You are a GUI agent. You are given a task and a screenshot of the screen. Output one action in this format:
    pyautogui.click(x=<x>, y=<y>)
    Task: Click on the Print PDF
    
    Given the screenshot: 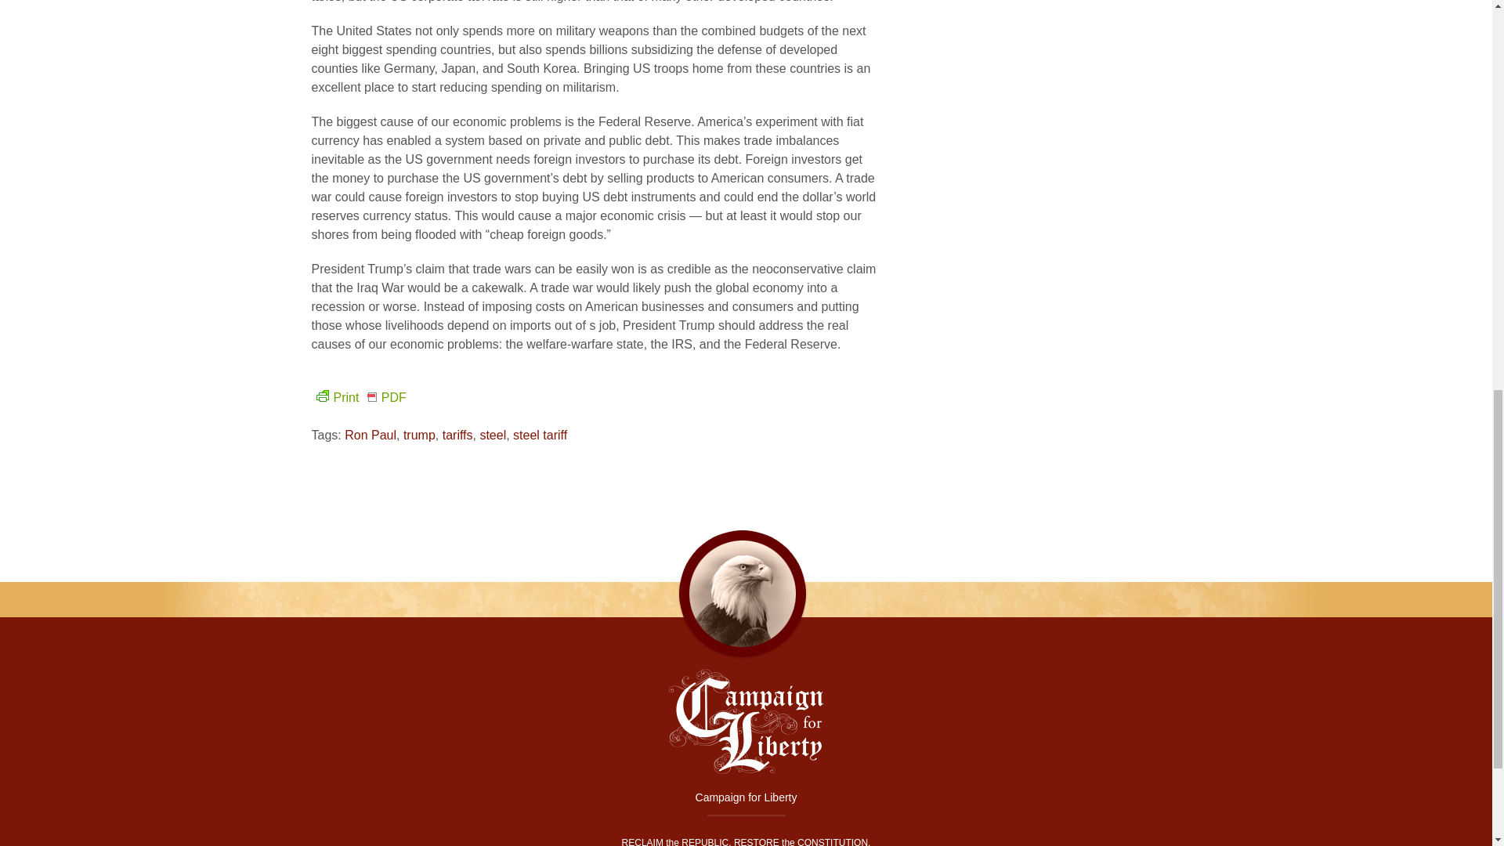 What is the action you would take?
    pyautogui.click(x=359, y=397)
    